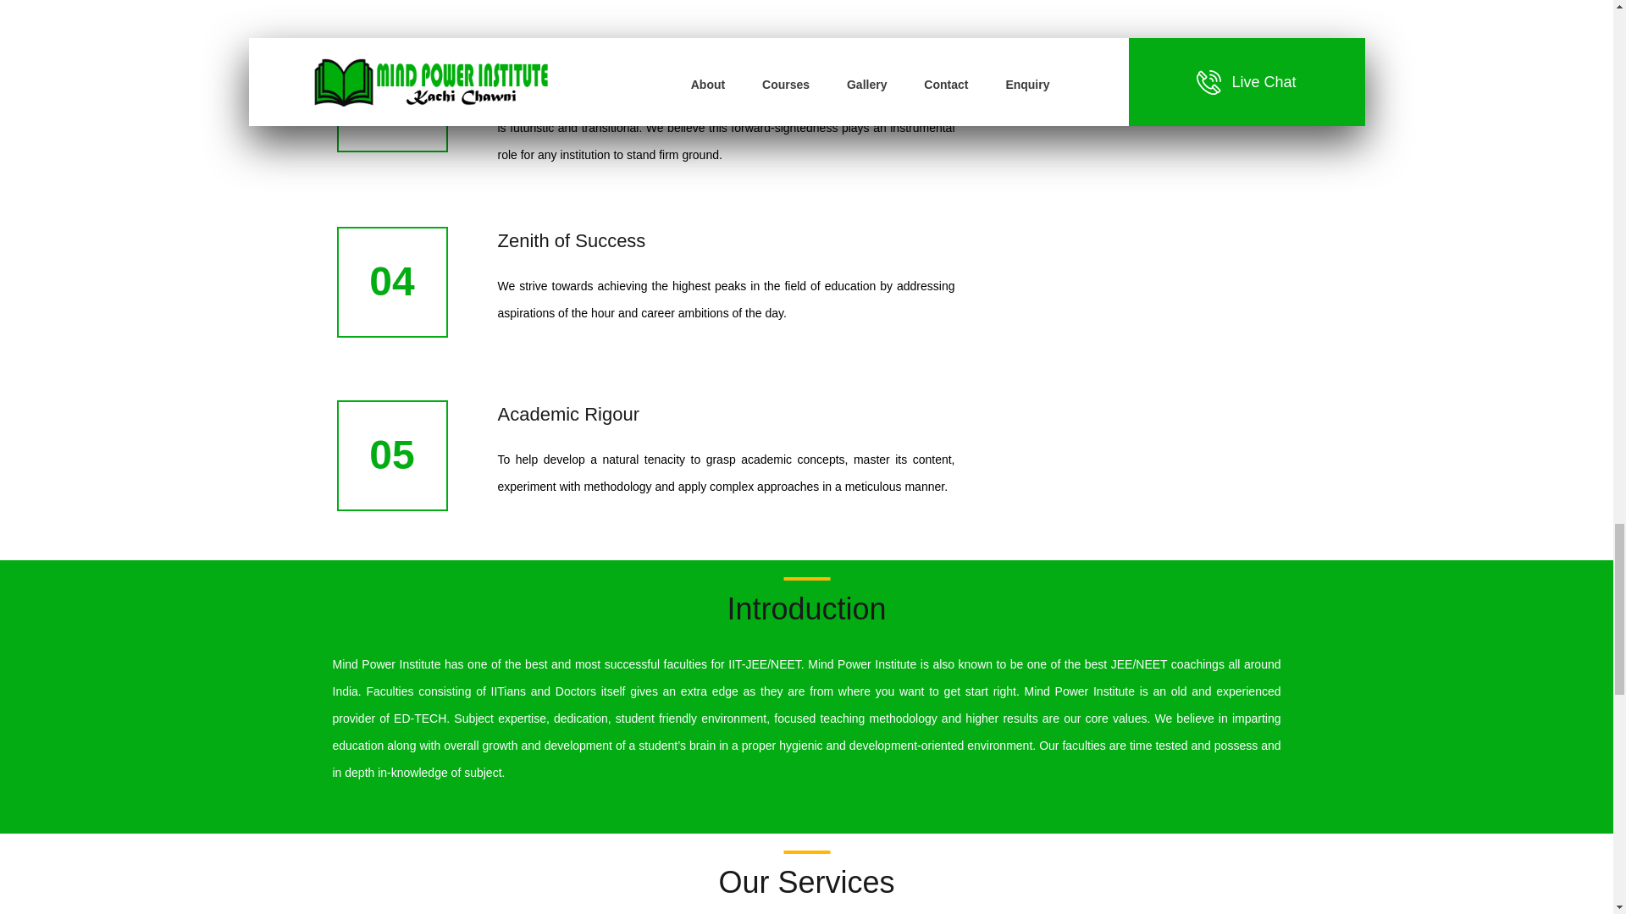 This screenshot has height=914, width=1626. What do you see at coordinates (534, 54) in the screenshot?
I see `Progress` at bounding box center [534, 54].